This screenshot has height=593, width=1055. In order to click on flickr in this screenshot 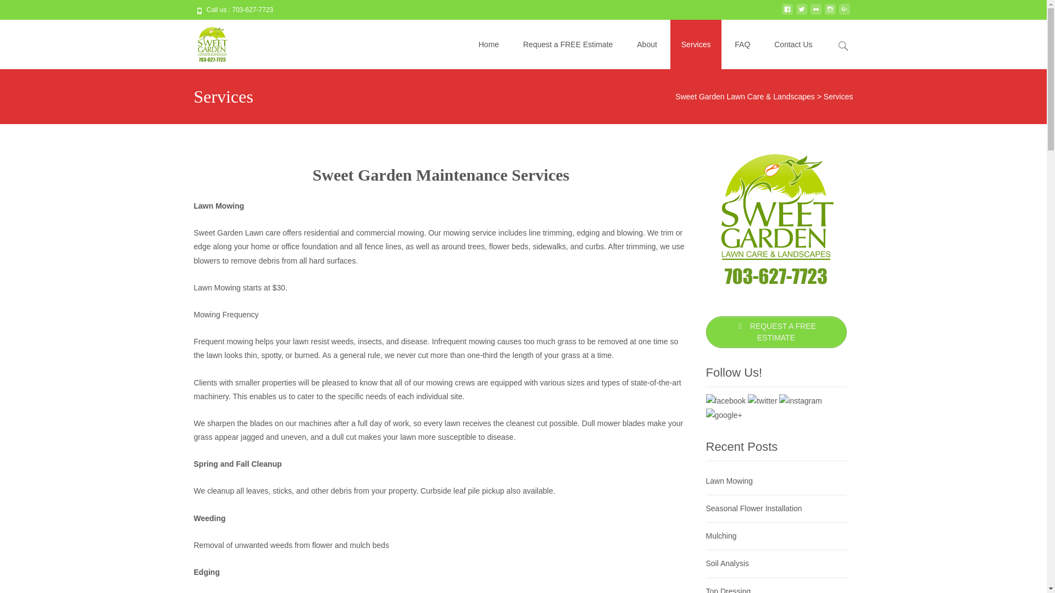, I will do `click(815, 14)`.